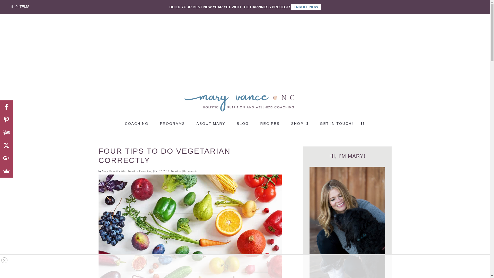 The width and height of the screenshot is (494, 278). What do you see at coordinates (306, 7) in the screenshot?
I see `ENROLL NOW` at bounding box center [306, 7].